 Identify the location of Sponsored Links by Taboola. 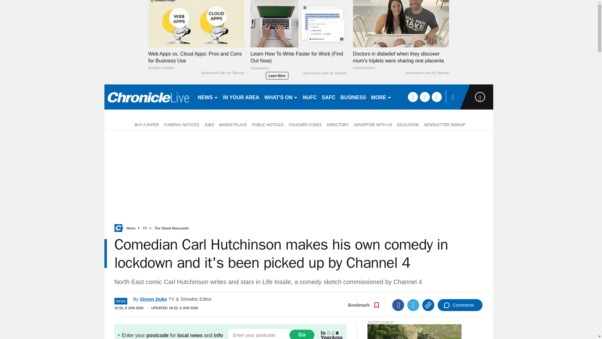
(427, 73).